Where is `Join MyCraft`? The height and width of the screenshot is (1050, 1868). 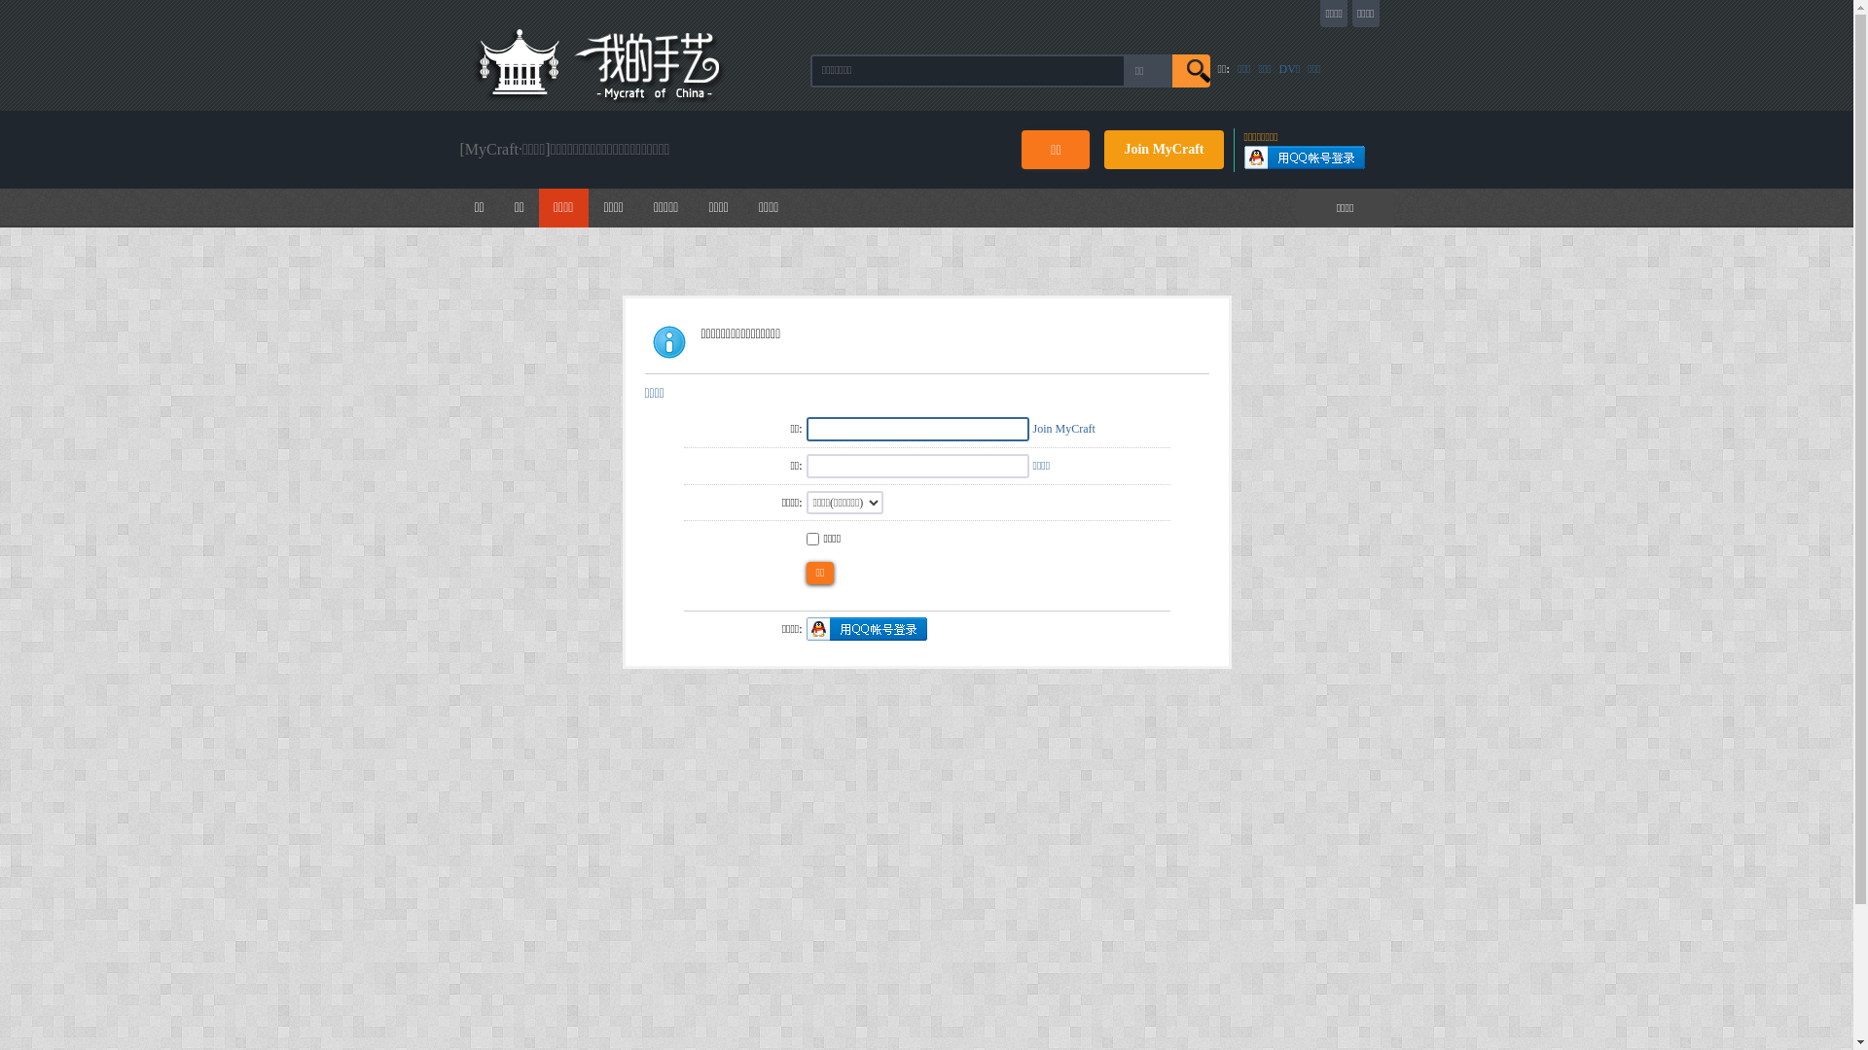 Join MyCraft is located at coordinates (1064, 429).